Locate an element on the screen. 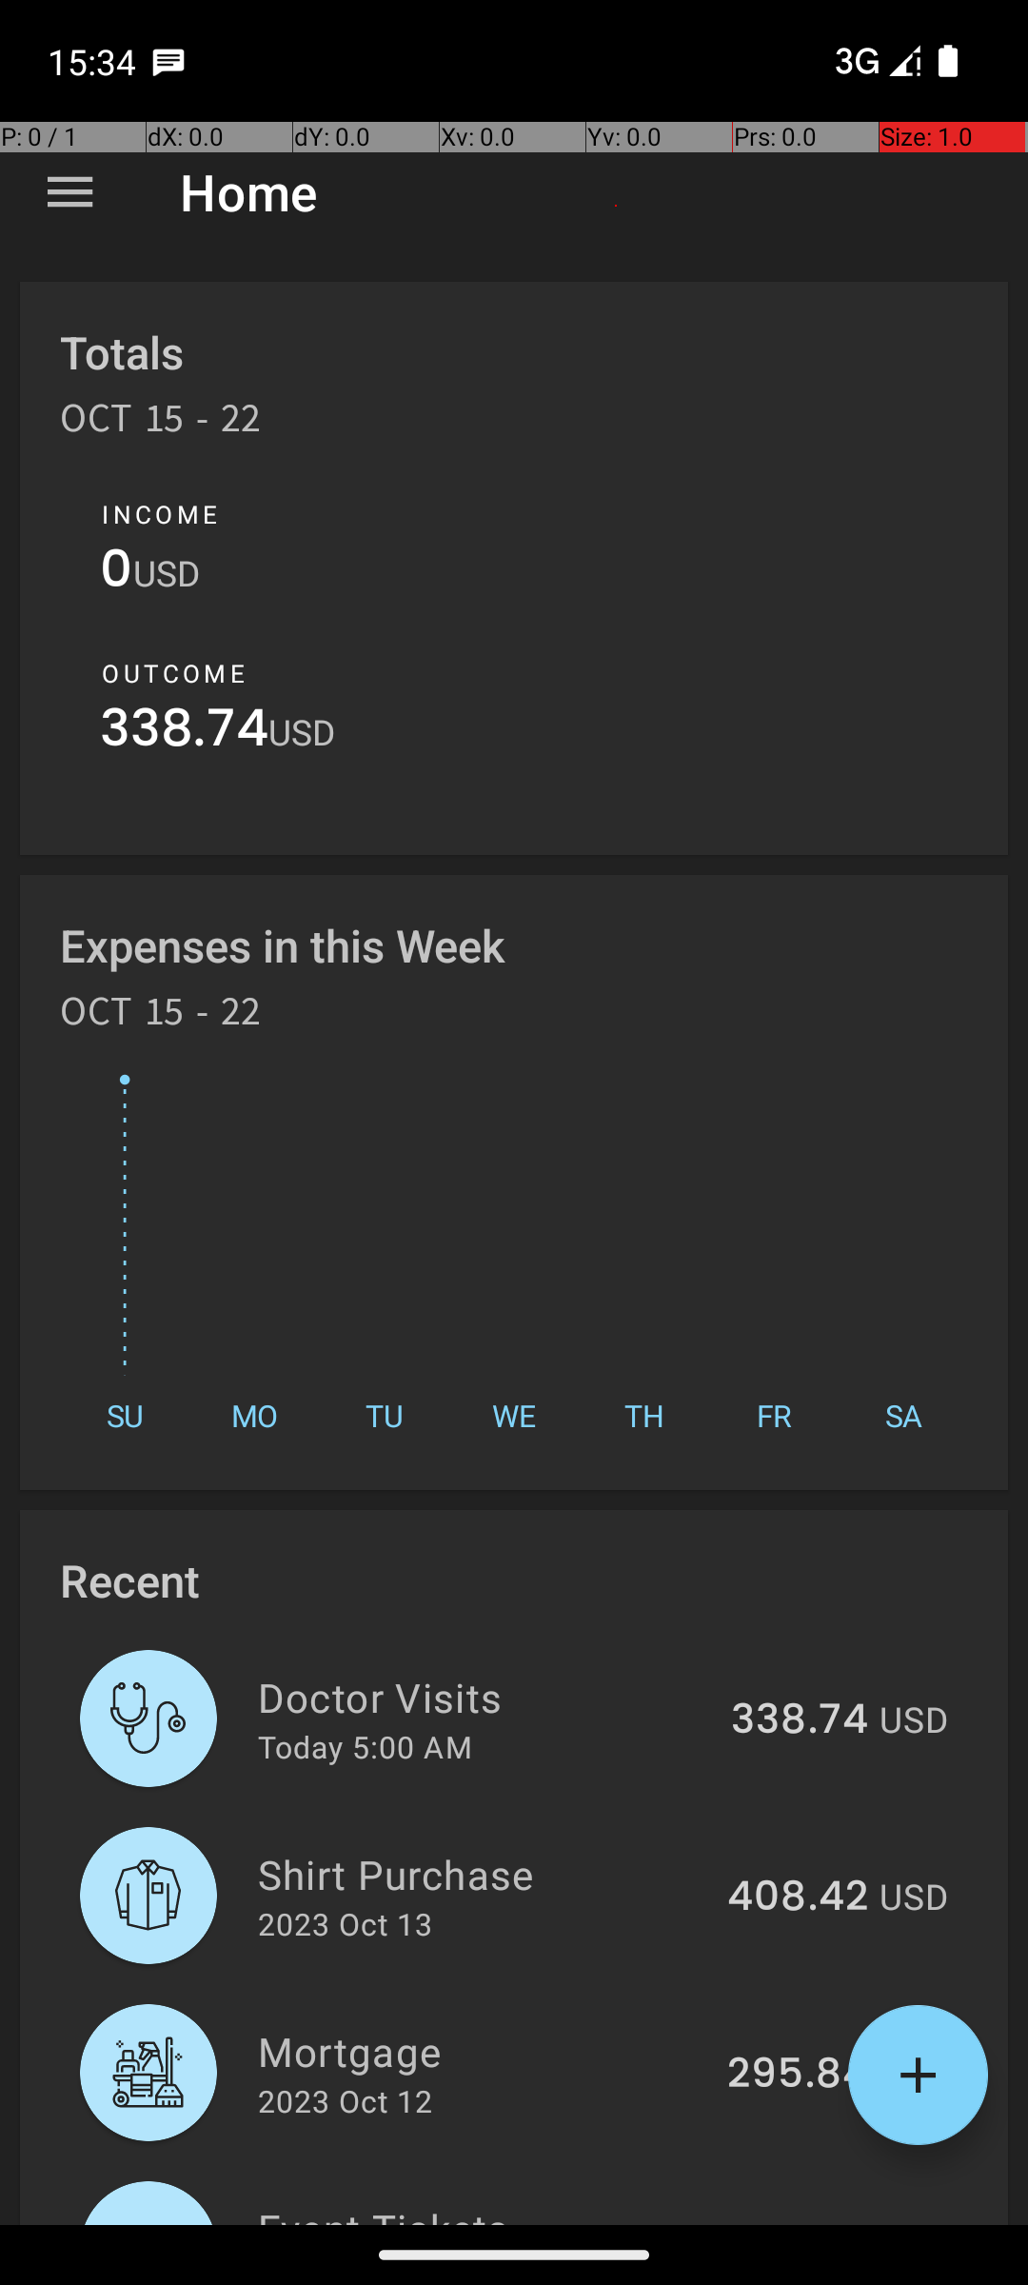 This screenshot has width=1028, height=2285. 2023 Oct 12 is located at coordinates (345, 2100).